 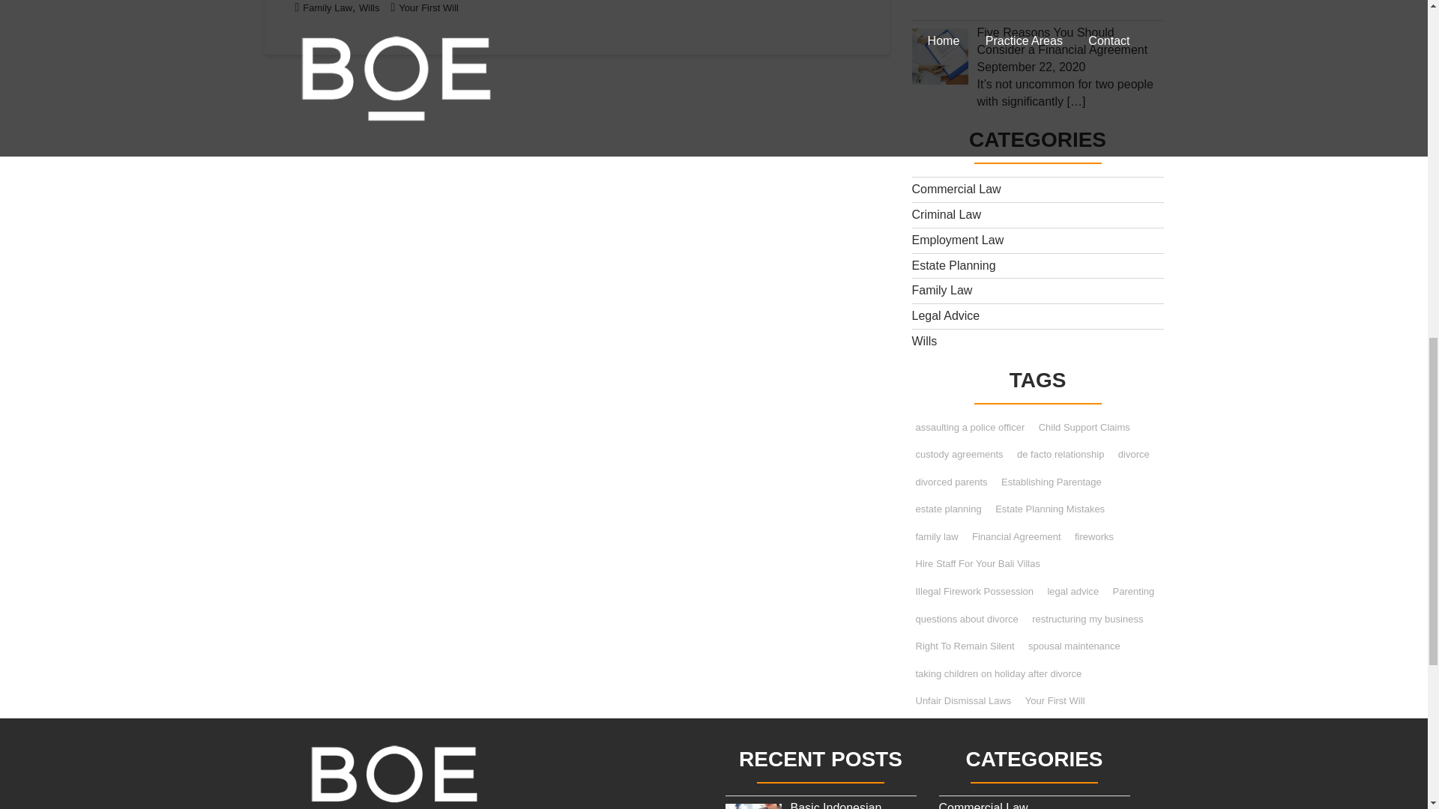 What do you see at coordinates (953, 265) in the screenshot?
I see `Estate Planning` at bounding box center [953, 265].